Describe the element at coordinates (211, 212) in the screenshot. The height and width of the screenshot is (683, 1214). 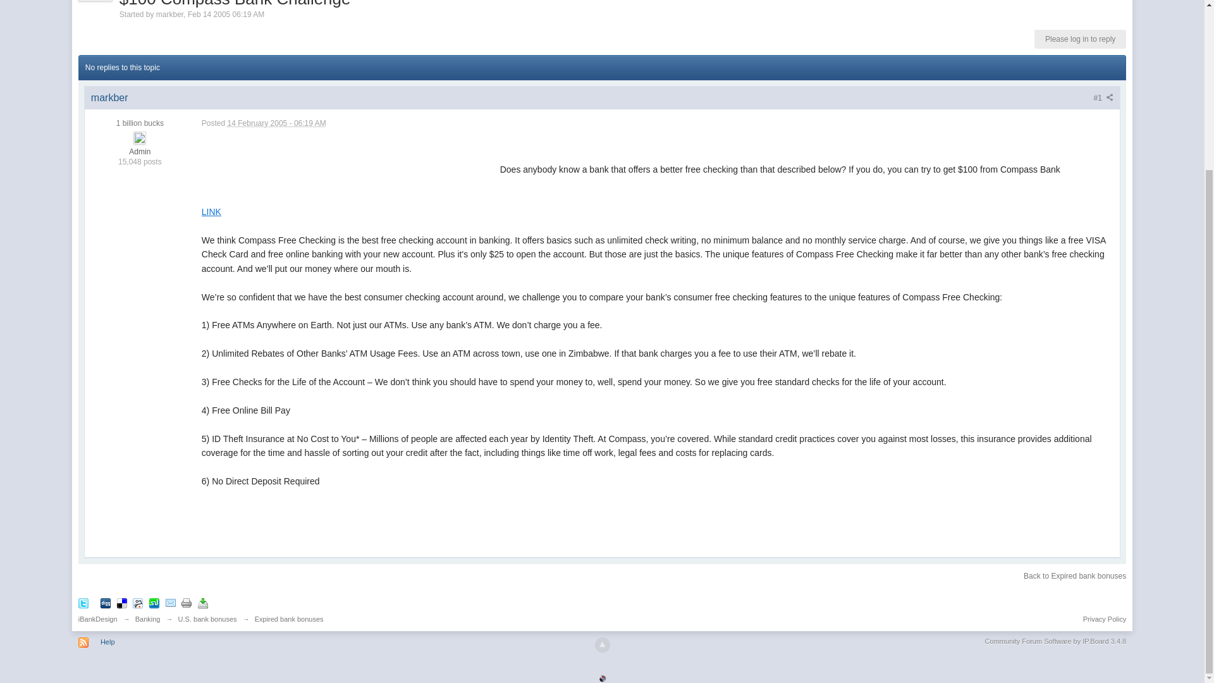
I see `LINK` at that location.